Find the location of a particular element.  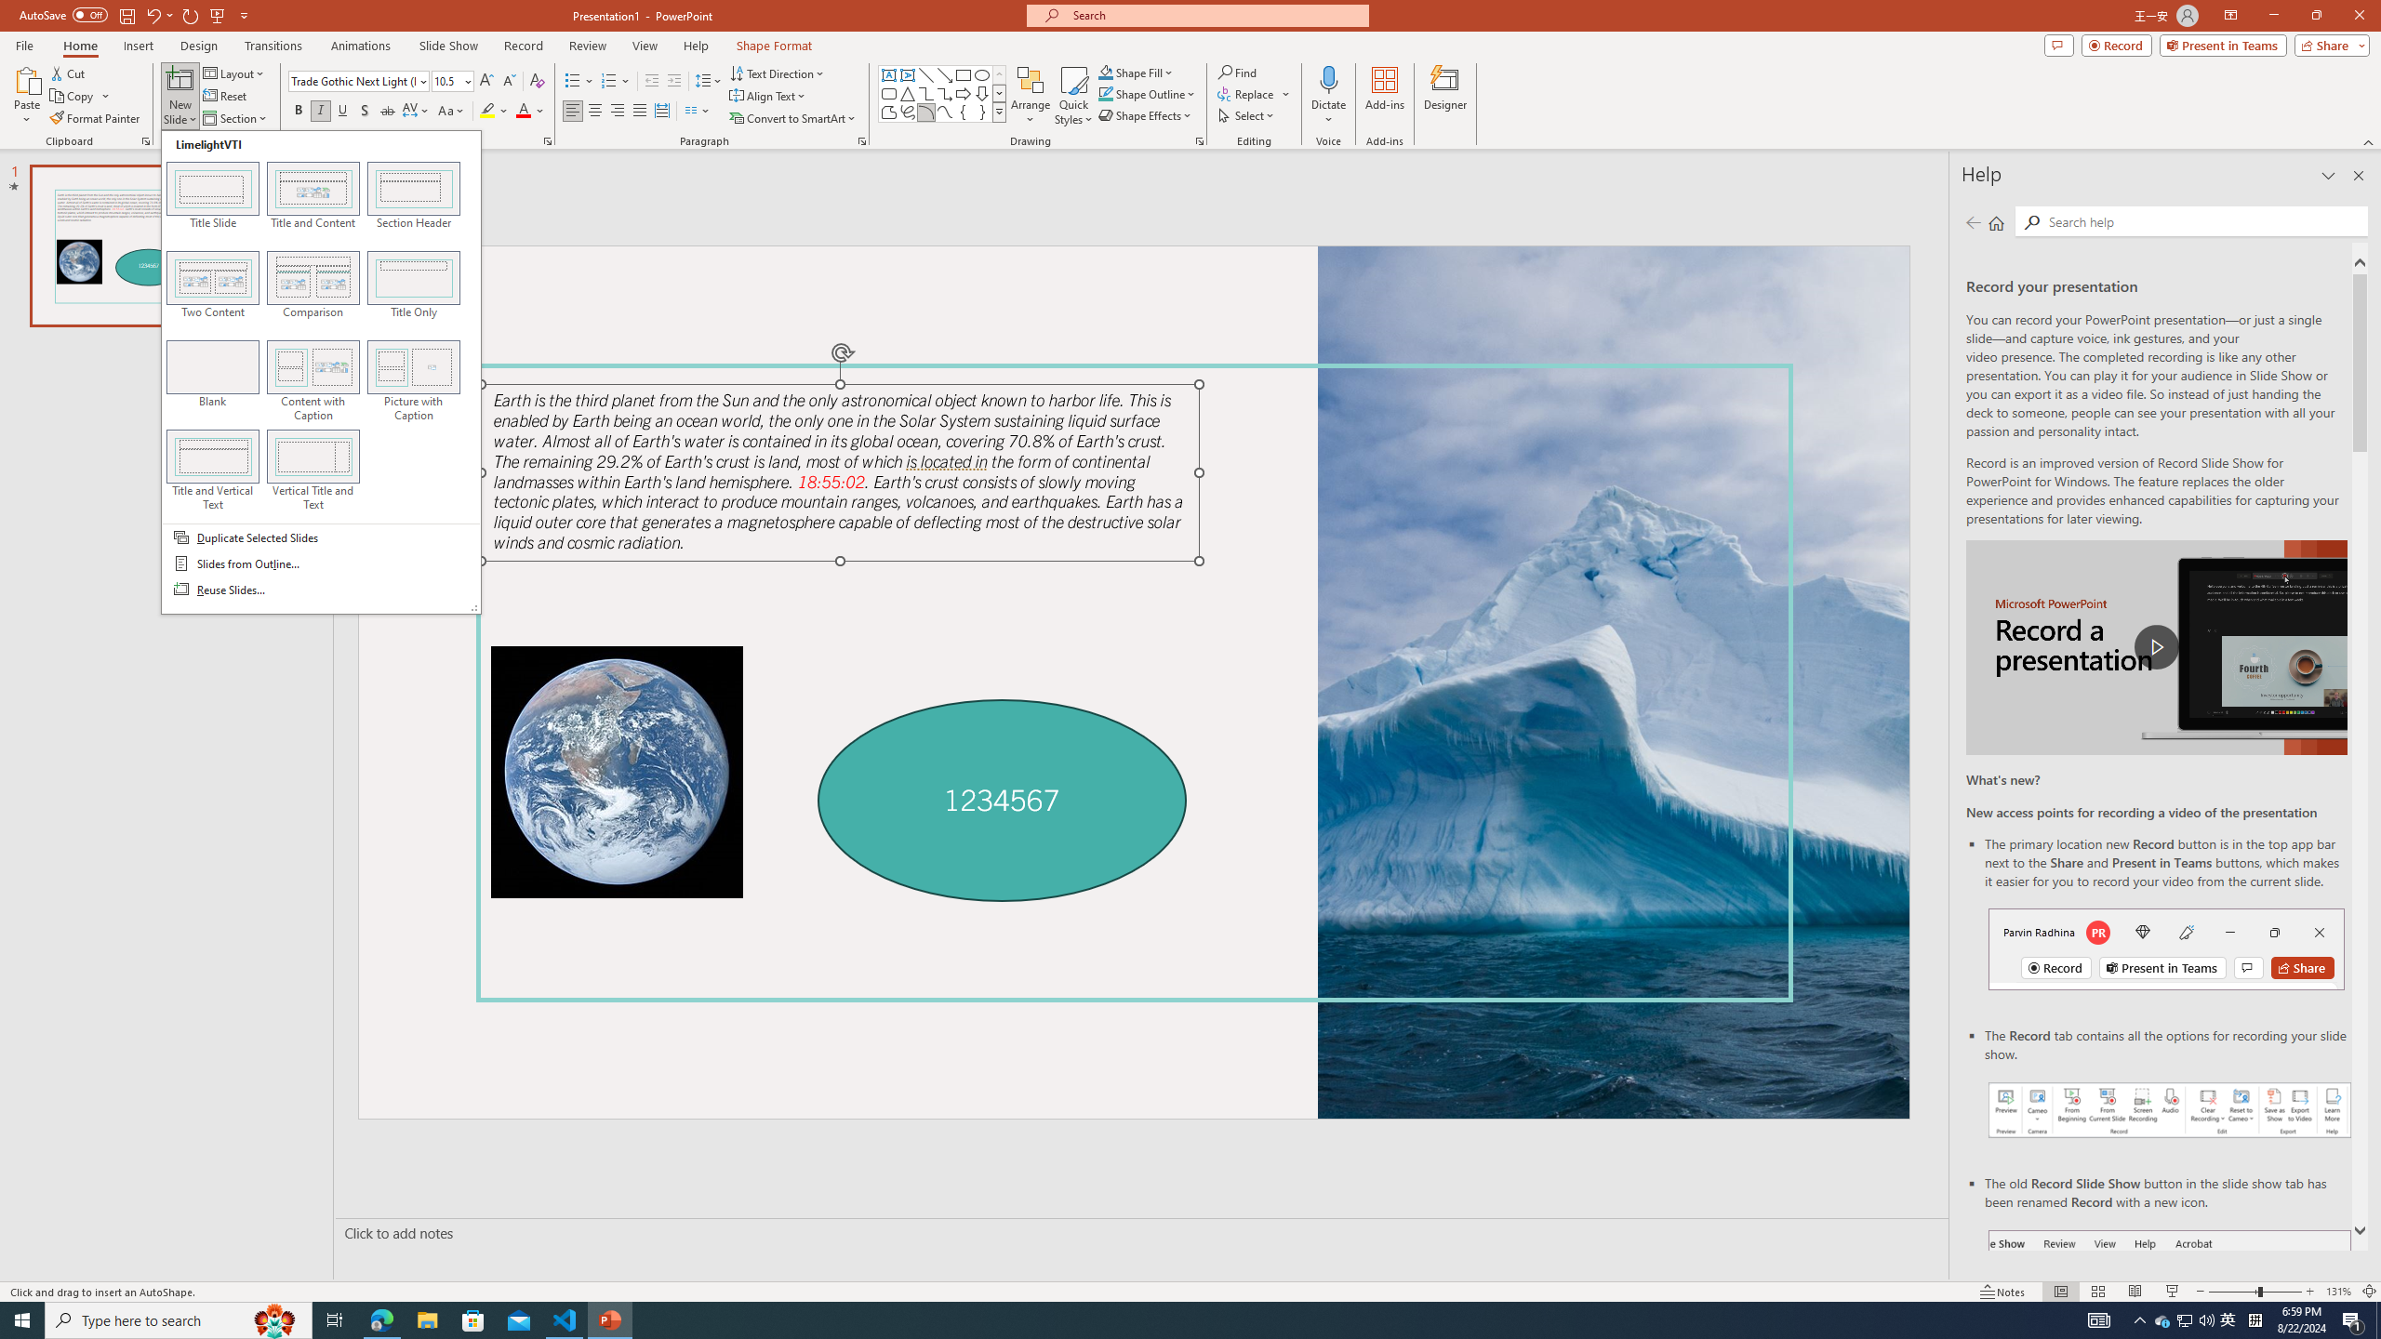

Running applications is located at coordinates (1146, 1320).